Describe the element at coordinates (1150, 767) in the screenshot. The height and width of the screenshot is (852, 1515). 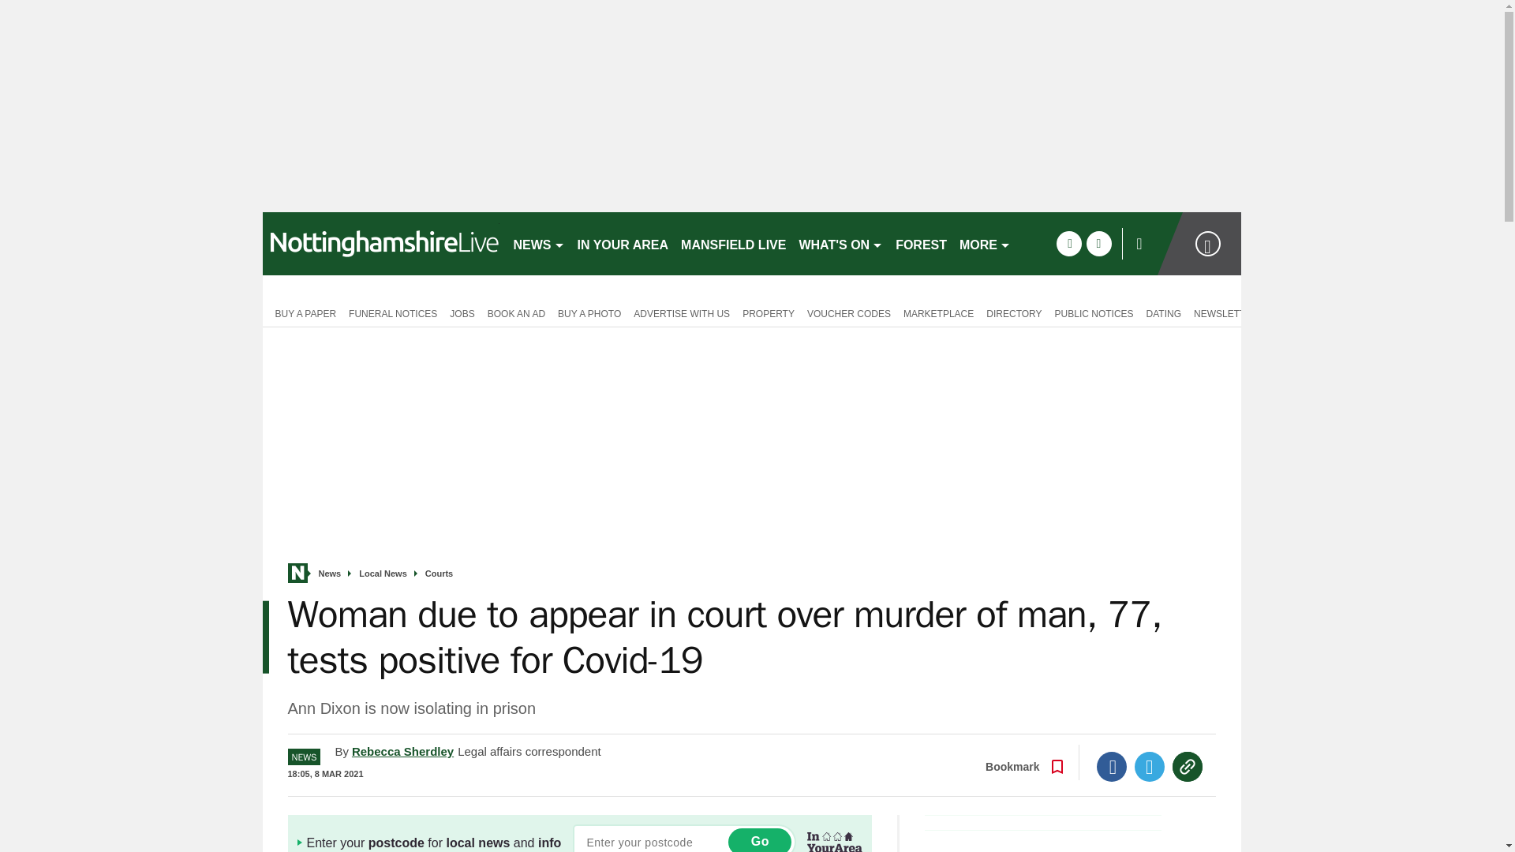
I see `Twitter` at that location.